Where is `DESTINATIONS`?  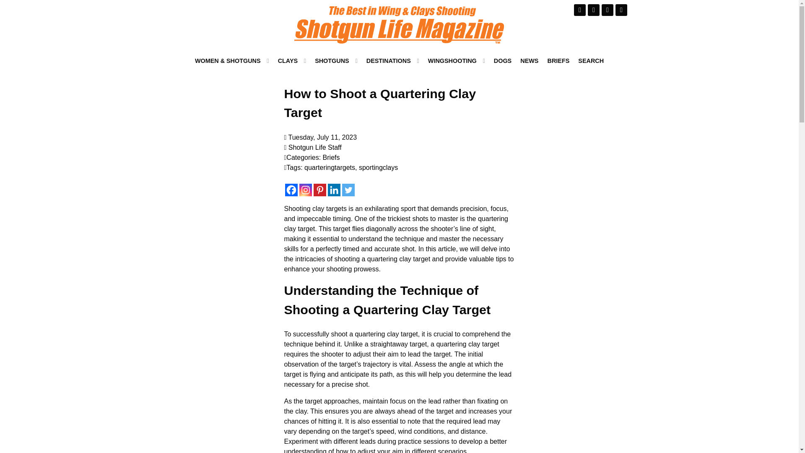
DESTINATIONS is located at coordinates (392, 60).